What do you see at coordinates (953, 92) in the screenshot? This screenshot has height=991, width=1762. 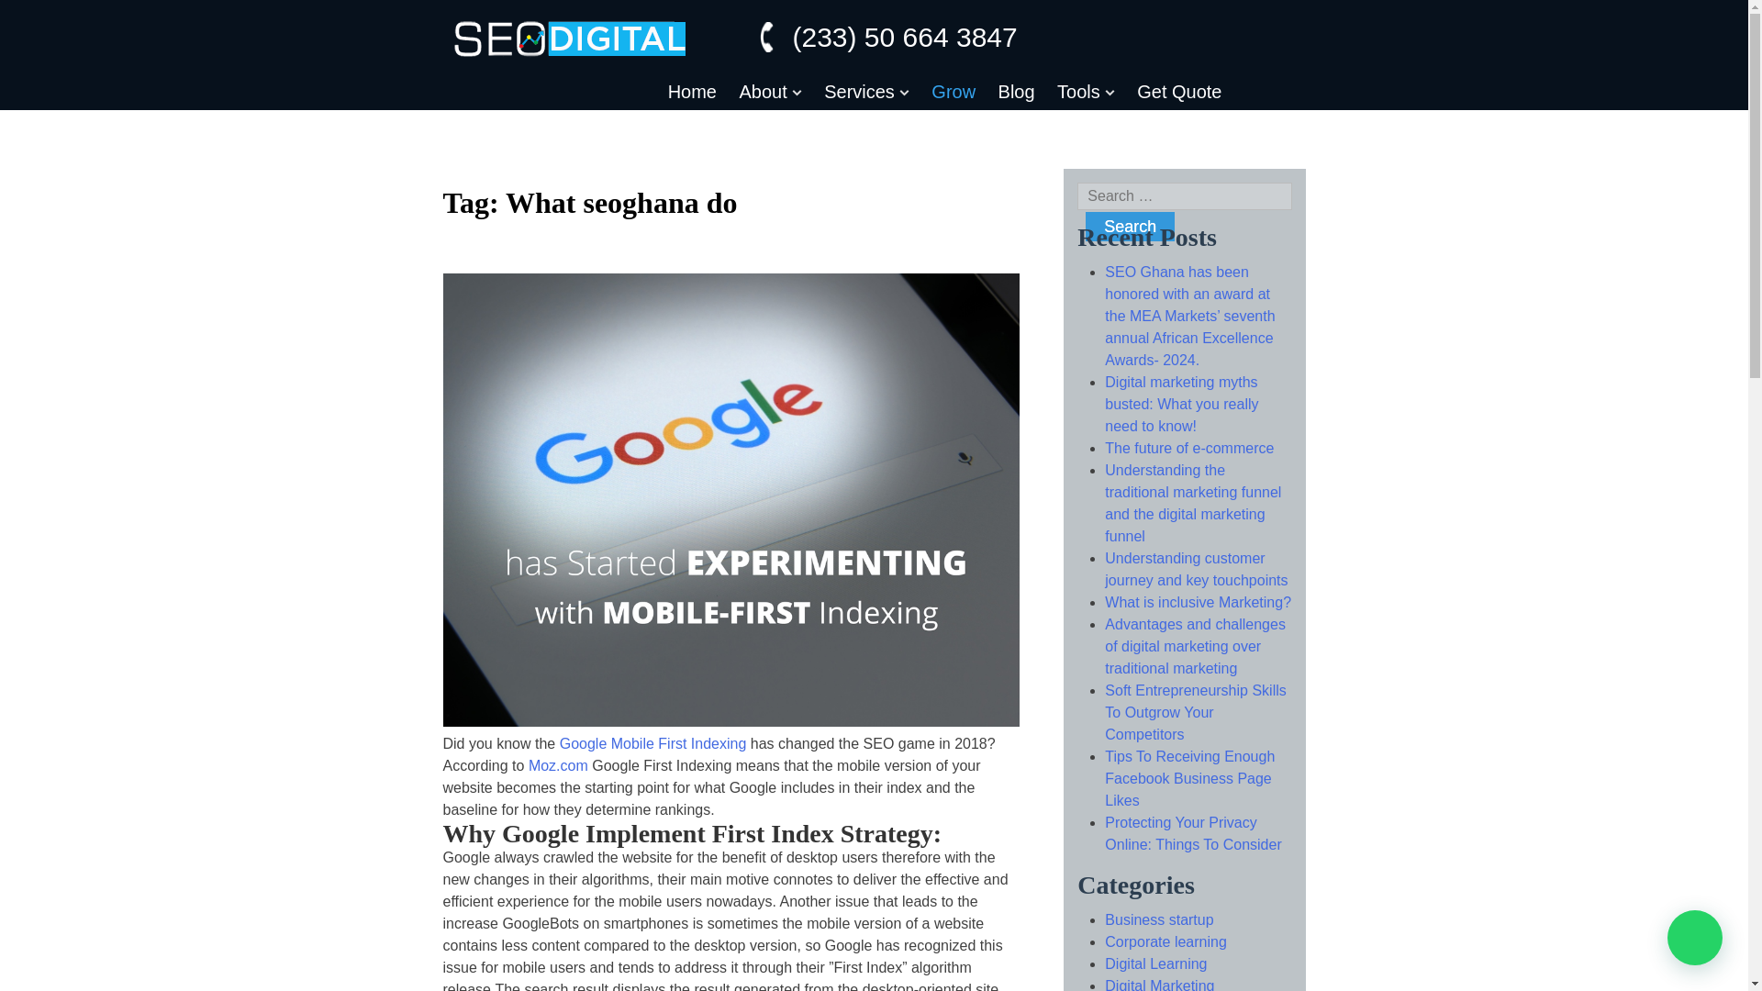 I see `Grow` at bounding box center [953, 92].